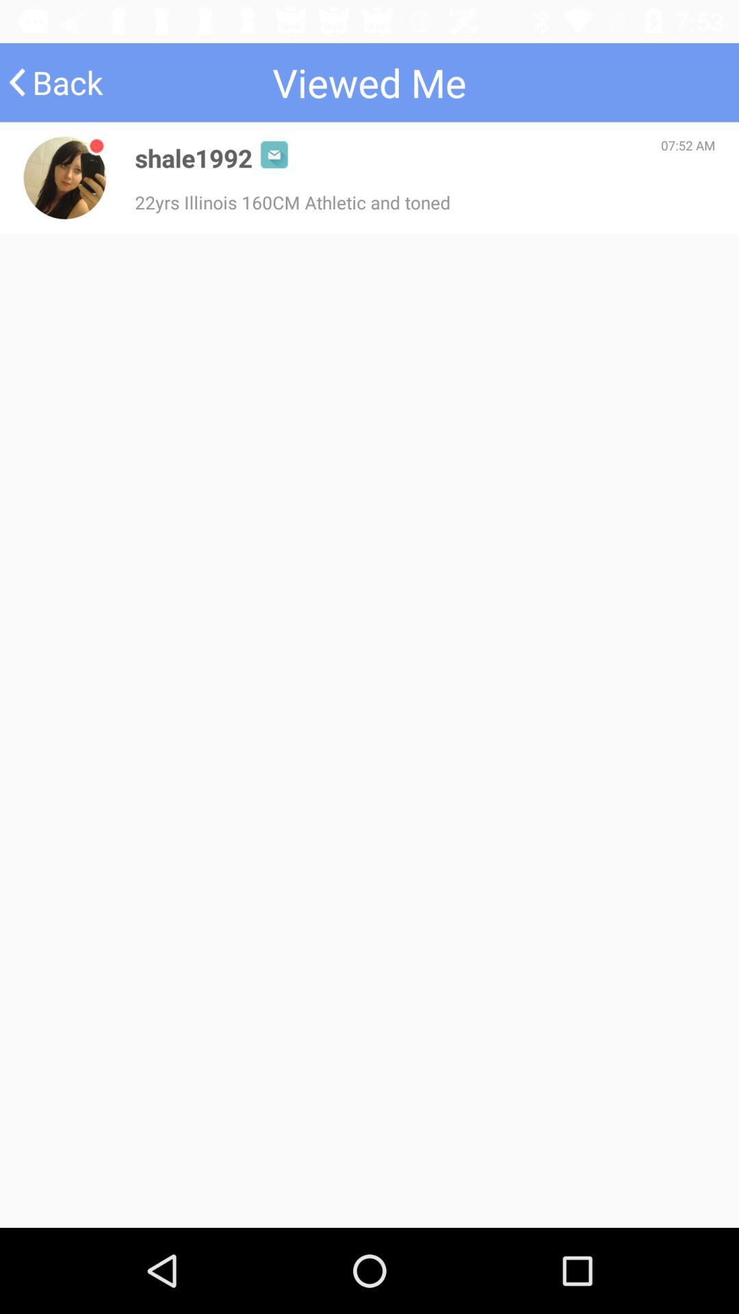  Describe the element at coordinates (293, 203) in the screenshot. I see `tap the 22yrs illinois 160cm icon` at that location.